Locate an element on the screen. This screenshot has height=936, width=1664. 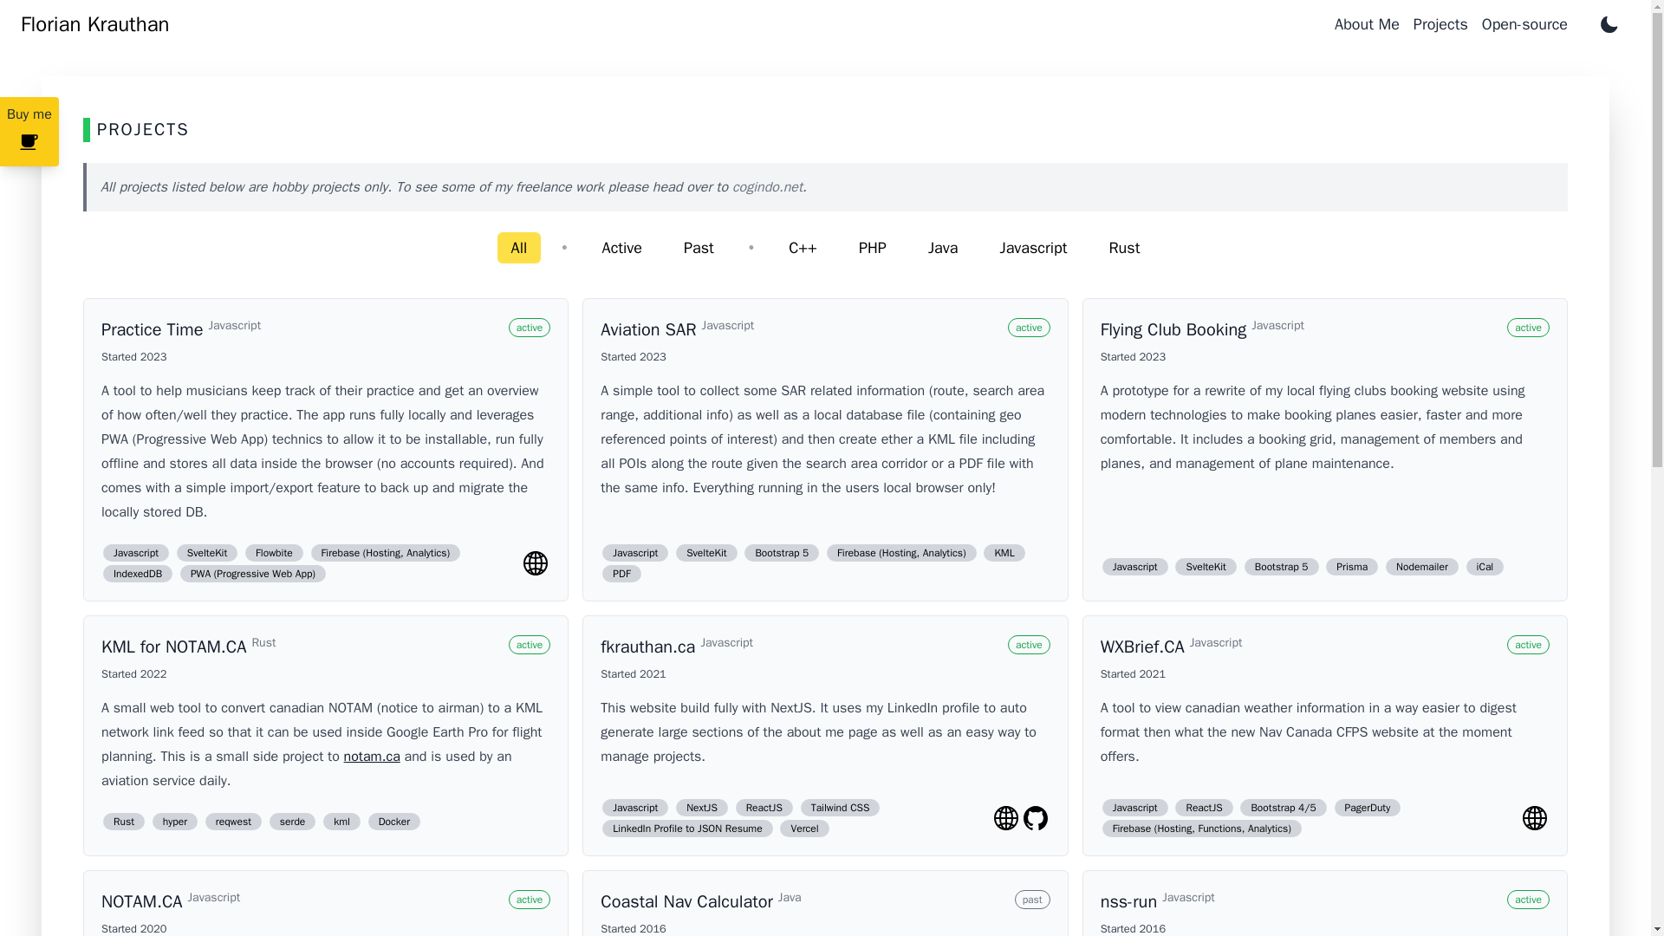
notam.ca is located at coordinates (373, 756).